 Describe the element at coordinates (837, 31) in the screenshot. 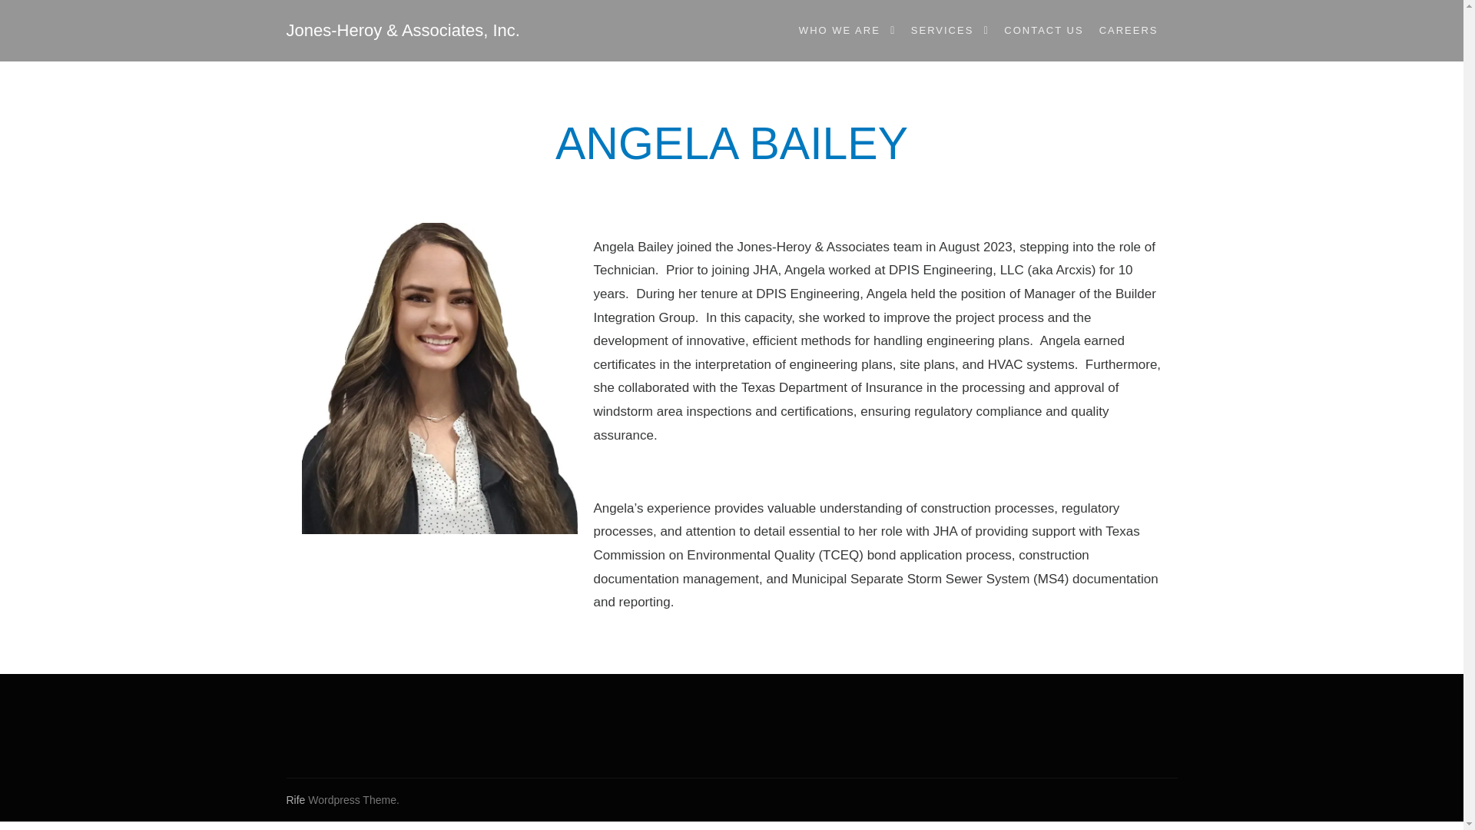

I see `WHO WE ARE` at that location.